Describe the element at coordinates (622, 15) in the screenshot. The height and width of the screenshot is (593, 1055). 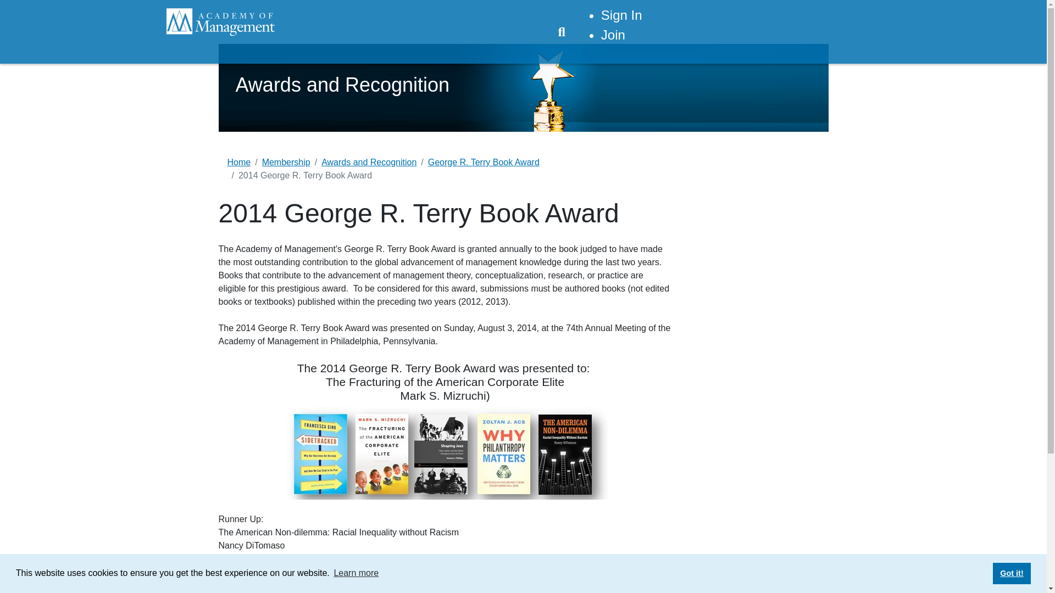
I see `Sign In` at that location.